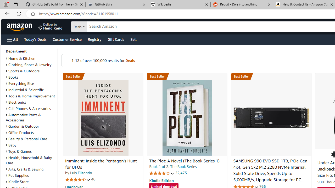 The height and width of the screenshot is (188, 335). Describe the element at coordinates (31, 84) in the screenshot. I see `Everything Else` at that location.